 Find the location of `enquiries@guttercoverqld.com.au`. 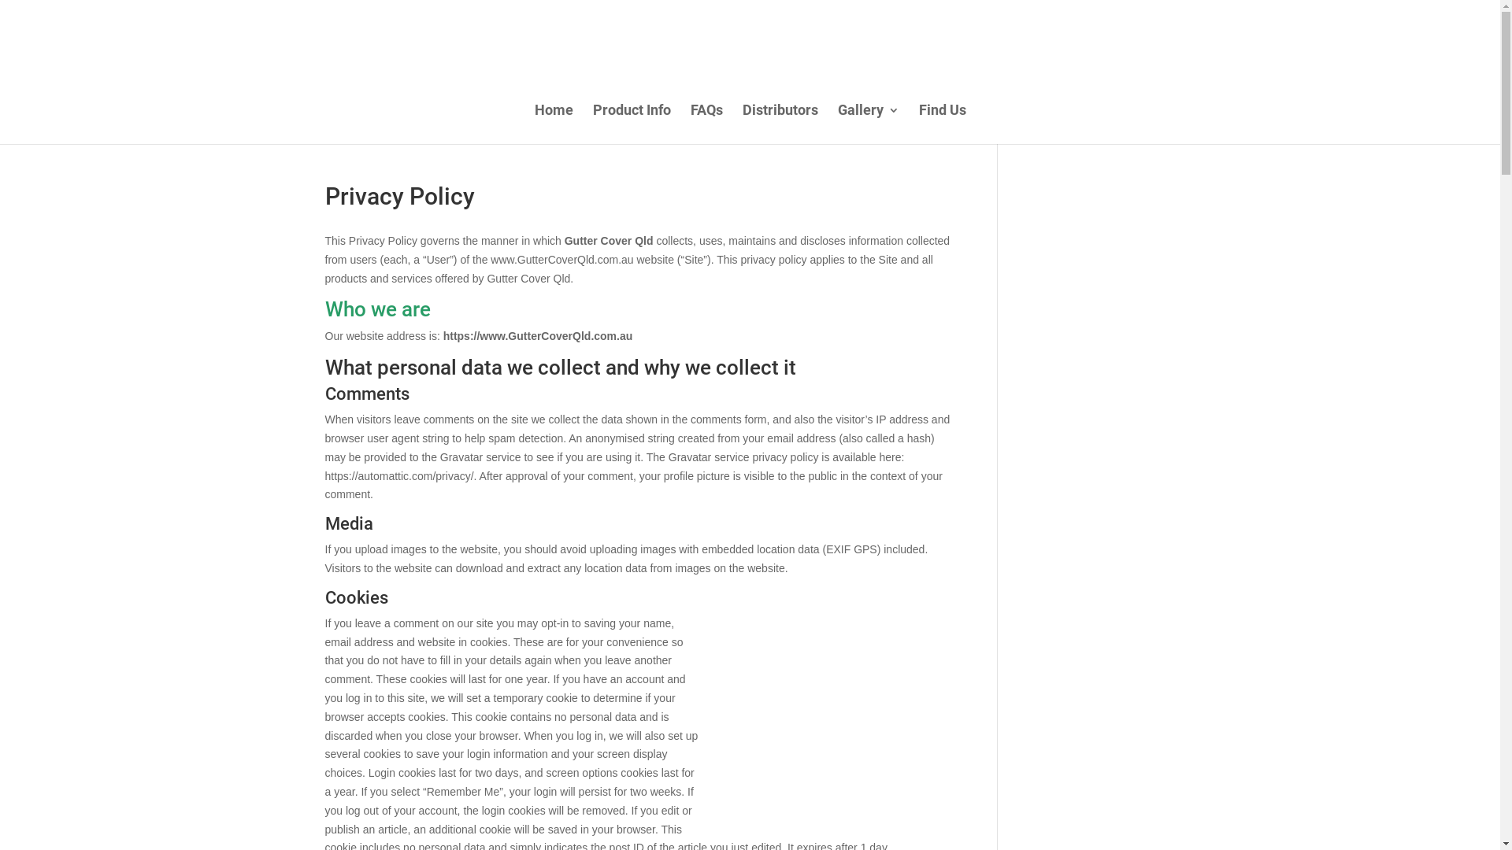

enquiries@guttercoverqld.com.au is located at coordinates (517, 15).